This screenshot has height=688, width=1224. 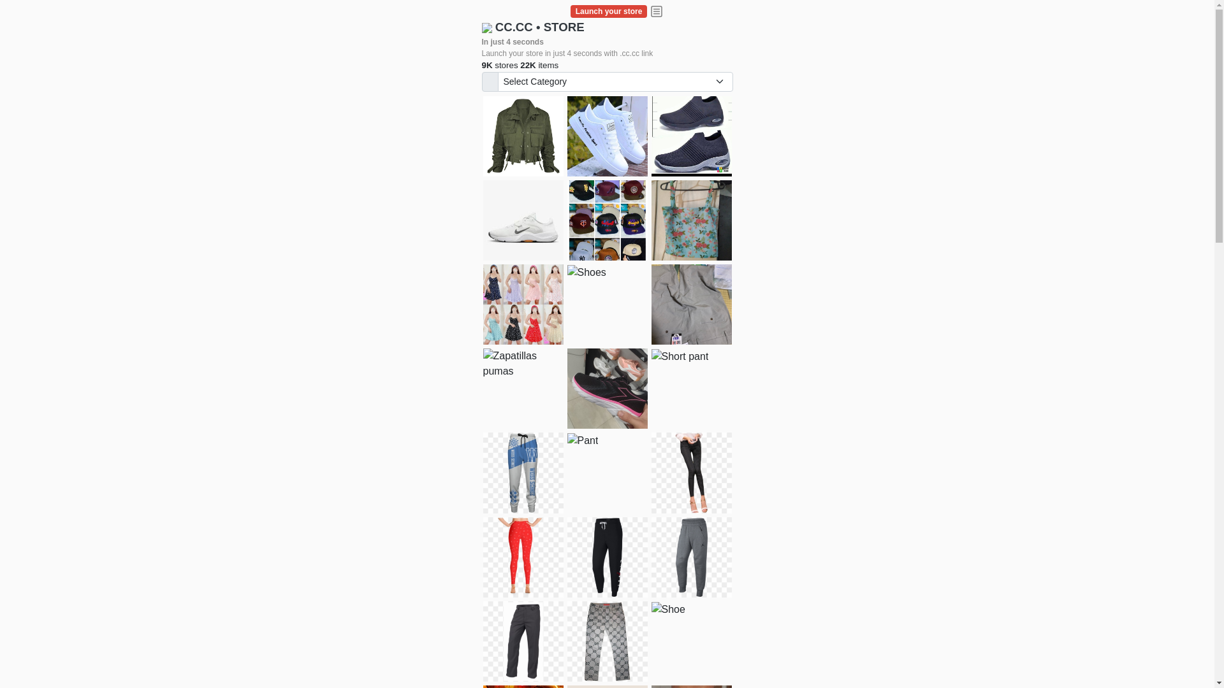 What do you see at coordinates (608, 557) in the screenshot?
I see `Pant` at bounding box center [608, 557].